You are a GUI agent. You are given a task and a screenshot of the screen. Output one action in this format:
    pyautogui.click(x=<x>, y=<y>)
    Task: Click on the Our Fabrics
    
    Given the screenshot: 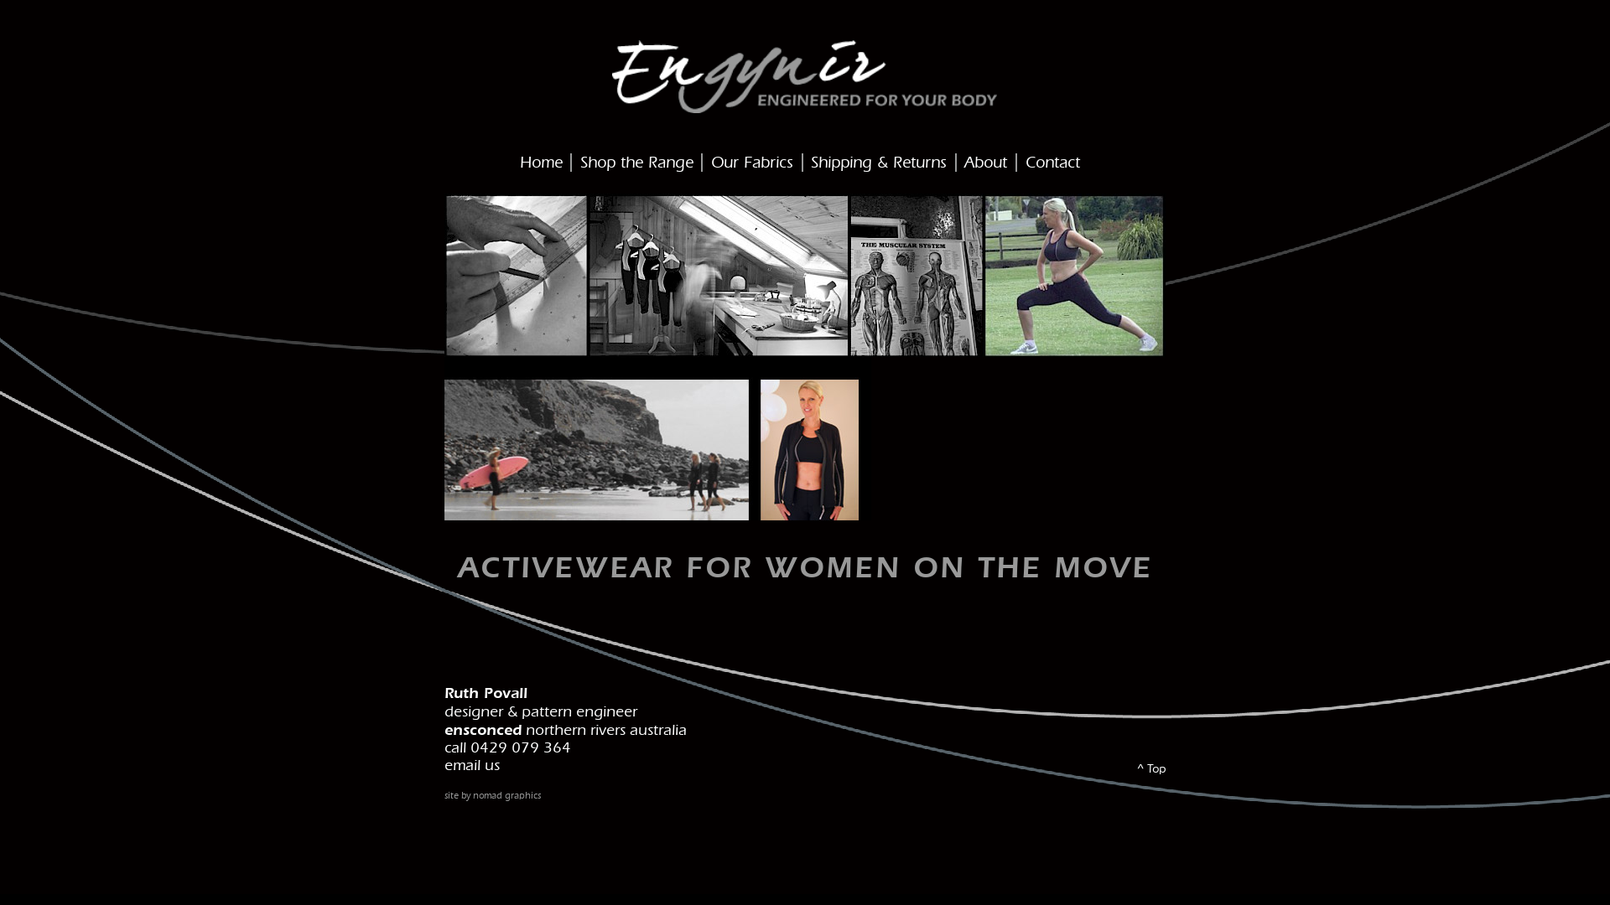 What is the action you would take?
    pyautogui.click(x=752, y=164)
    